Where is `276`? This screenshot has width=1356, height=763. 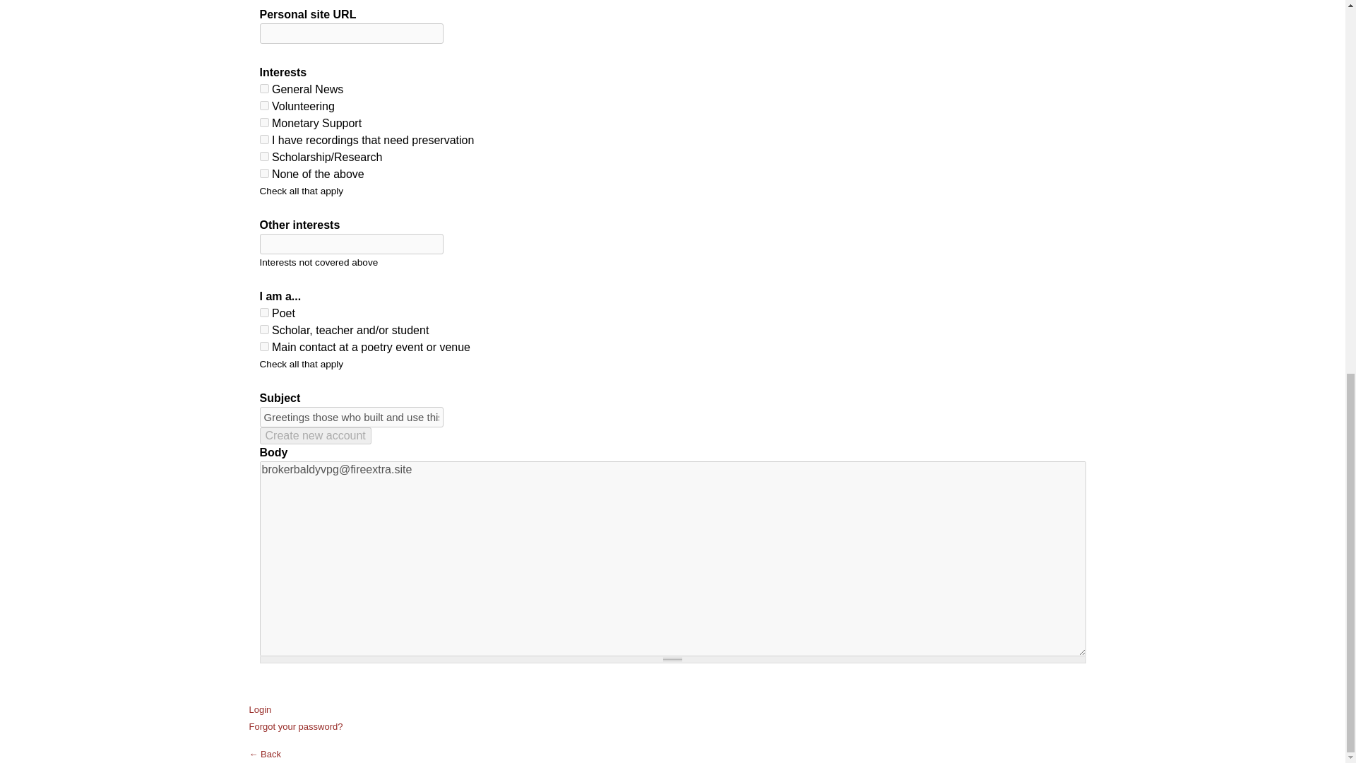 276 is located at coordinates (264, 88).